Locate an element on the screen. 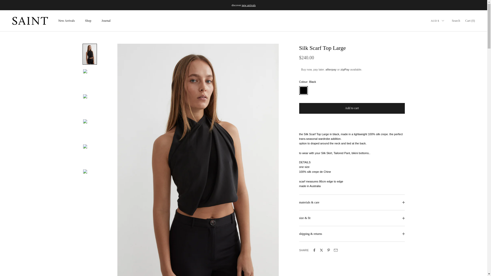 The height and width of the screenshot is (276, 491). New Arrivals is located at coordinates (66, 20).